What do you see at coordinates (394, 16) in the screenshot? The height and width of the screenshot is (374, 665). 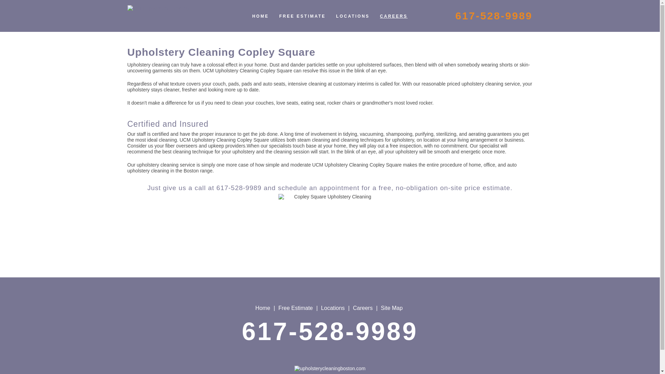 I see `CAREERS` at bounding box center [394, 16].